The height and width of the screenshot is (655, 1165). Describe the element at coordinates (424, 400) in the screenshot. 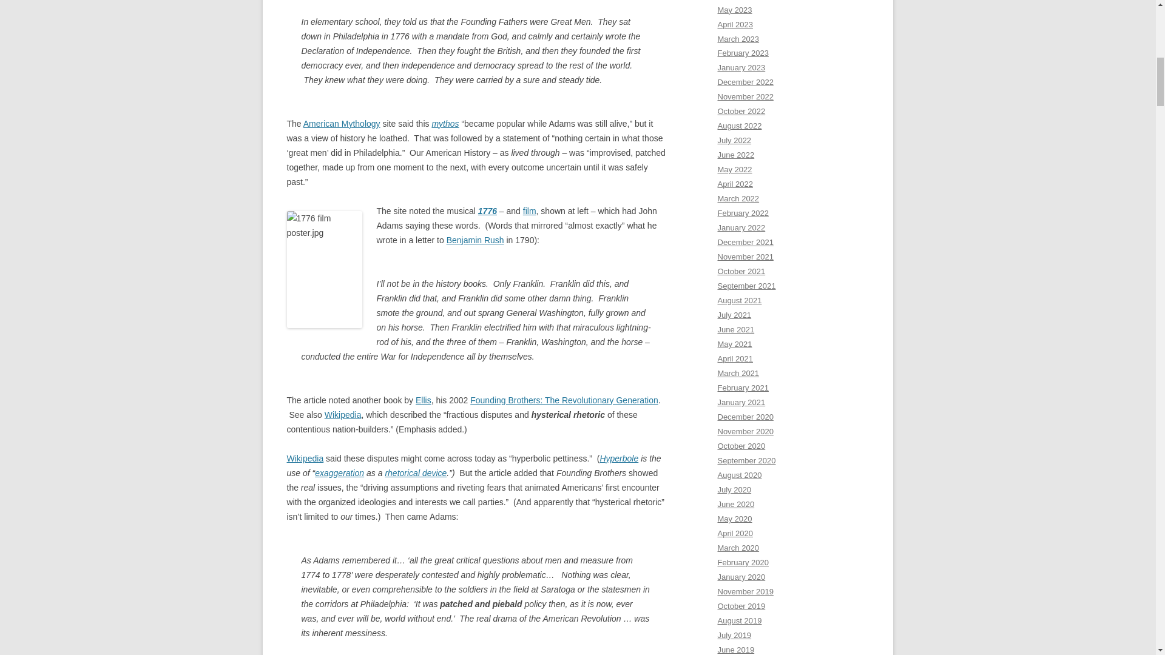

I see `Ellis` at that location.